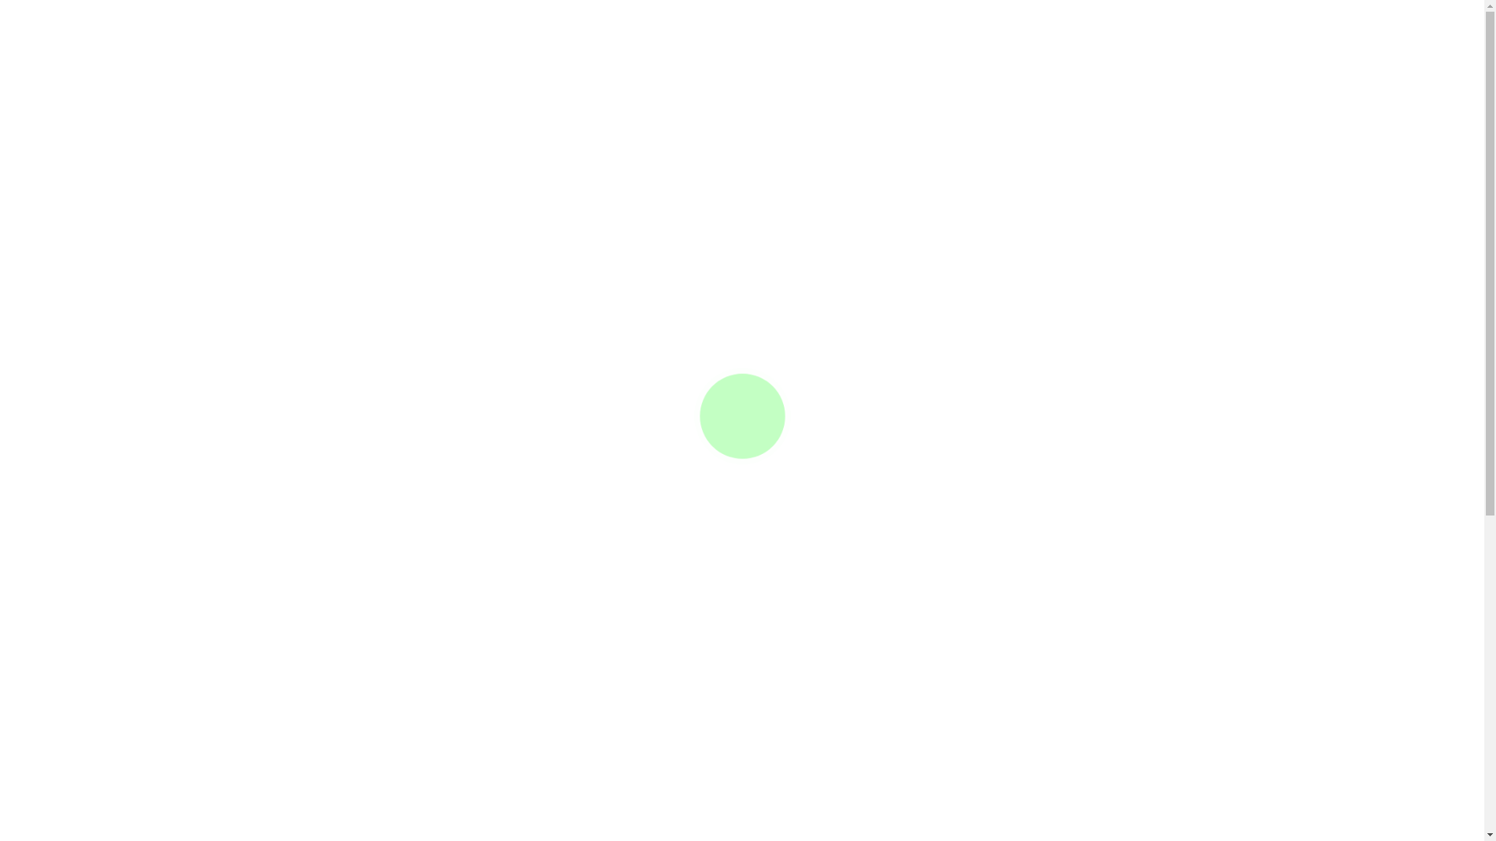  I want to click on NURSING COURSES, so click(873, 62).